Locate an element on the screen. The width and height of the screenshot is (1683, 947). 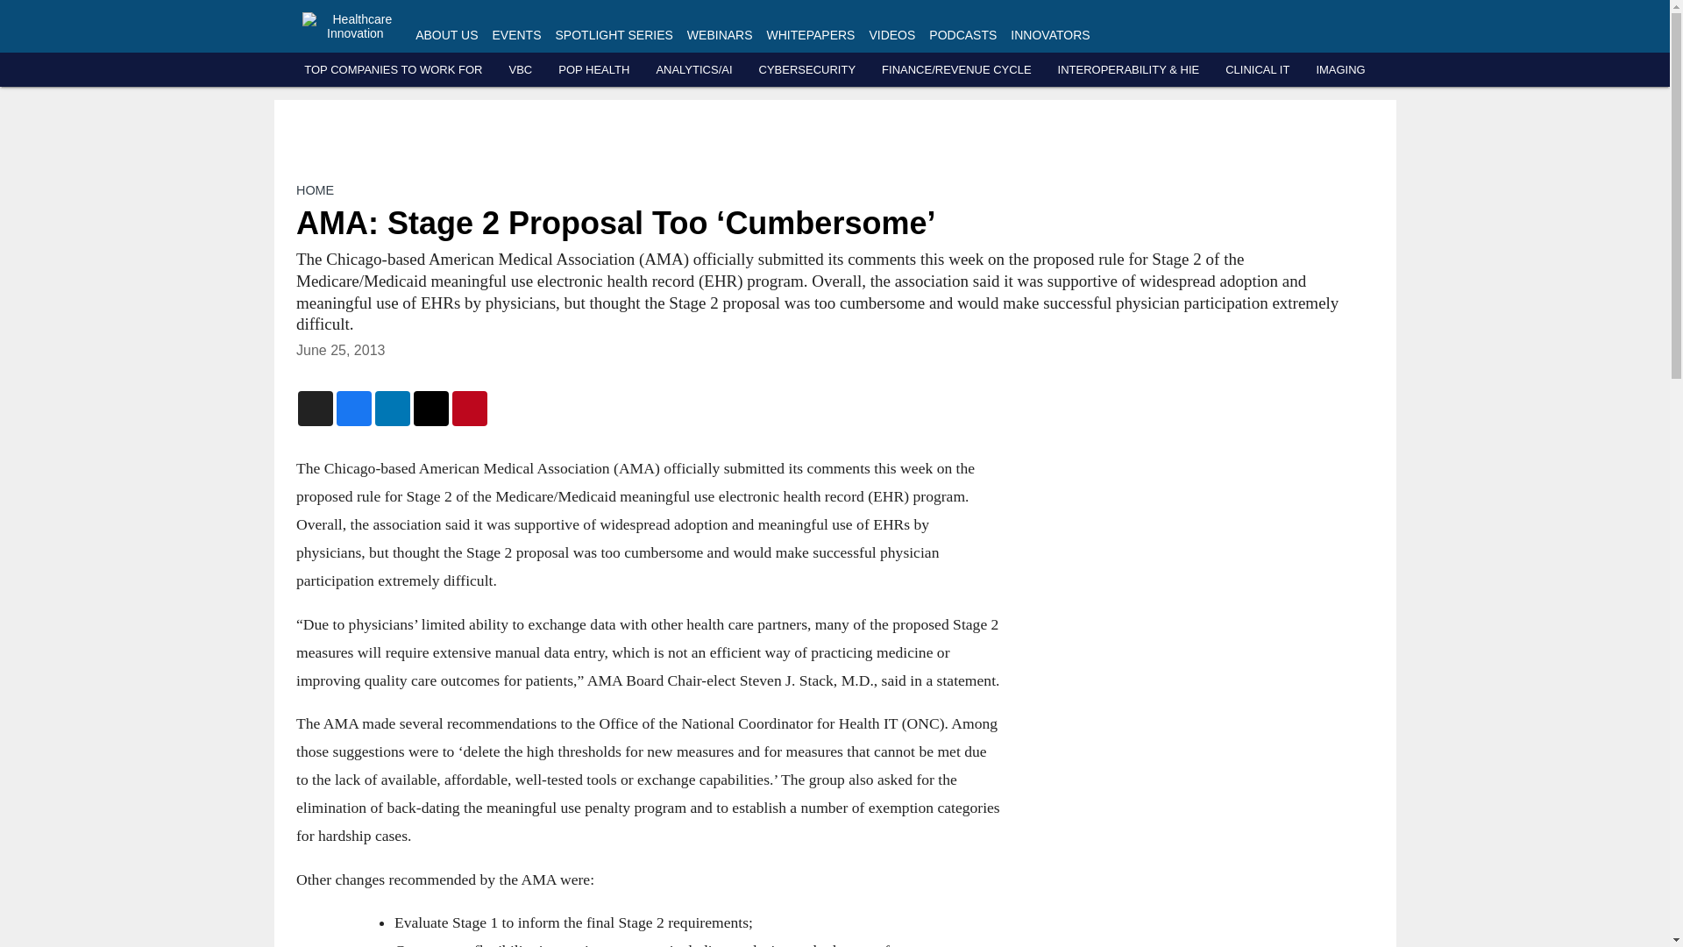
WHITEPAPERS is located at coordinates (811, 35).